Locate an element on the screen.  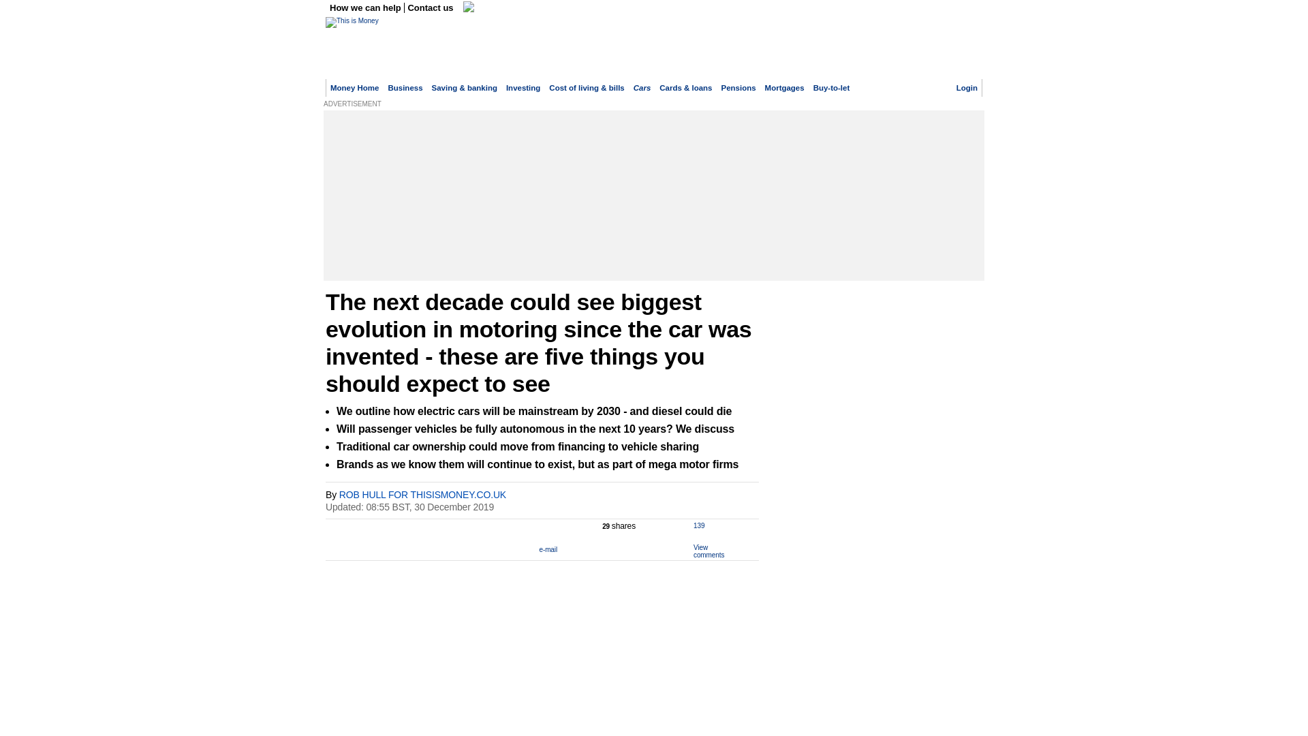
Cars is located at coordinates (642, 88).